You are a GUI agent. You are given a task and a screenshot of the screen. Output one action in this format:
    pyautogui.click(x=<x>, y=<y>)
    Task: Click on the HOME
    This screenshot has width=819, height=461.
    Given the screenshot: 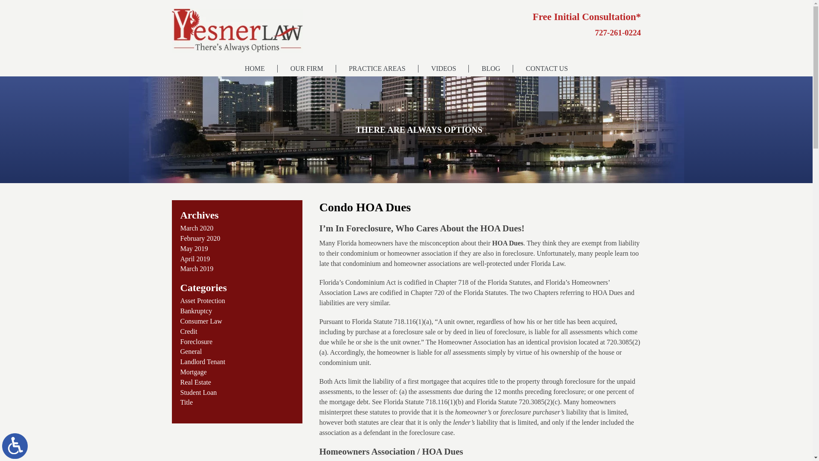 What is the action you would take?
    pyautogui.click(x=254, y=68)
    